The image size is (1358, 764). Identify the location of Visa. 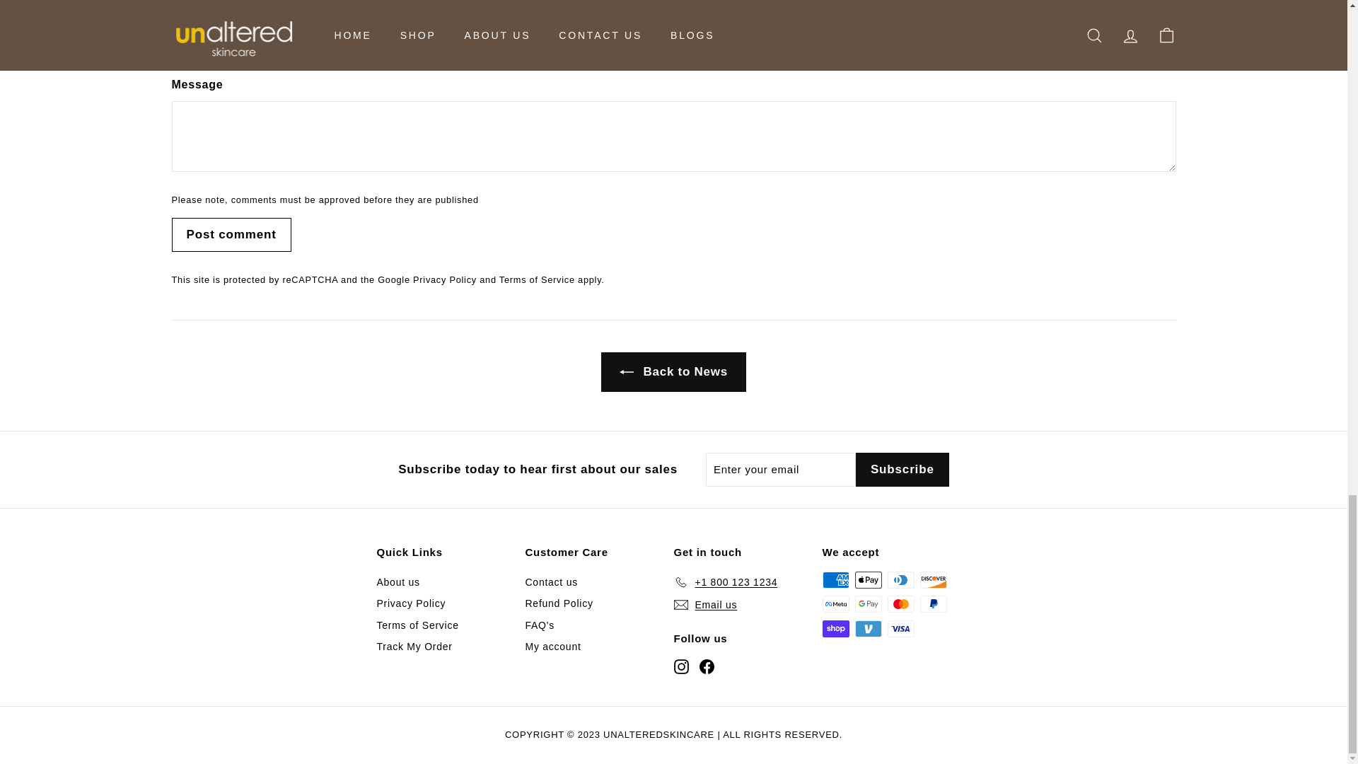
(900, 628).